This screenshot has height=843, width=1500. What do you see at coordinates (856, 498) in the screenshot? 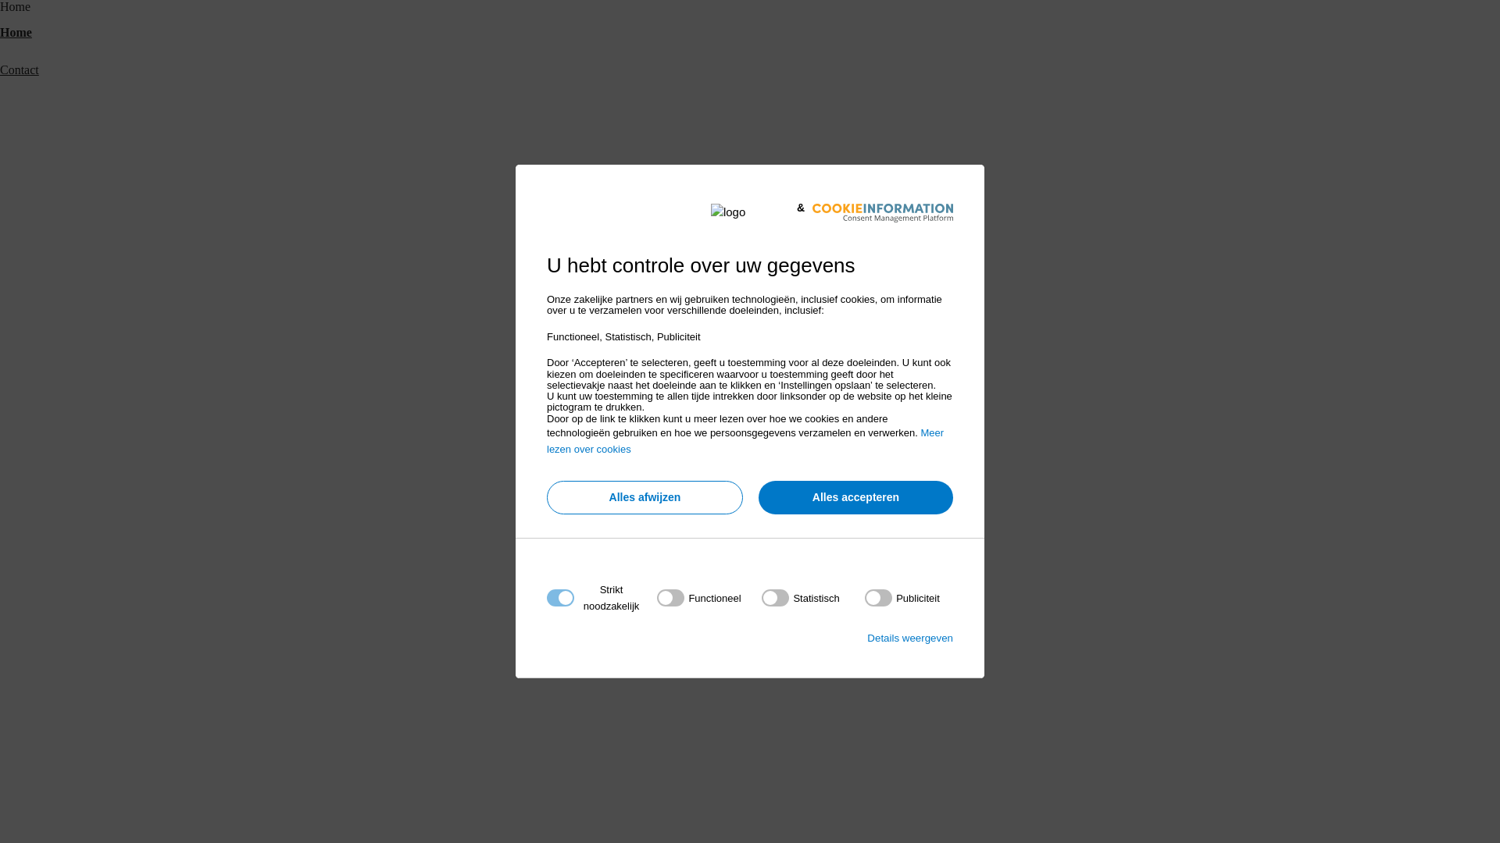
I see `Alles accepteren` at bounding box center [856, 498].